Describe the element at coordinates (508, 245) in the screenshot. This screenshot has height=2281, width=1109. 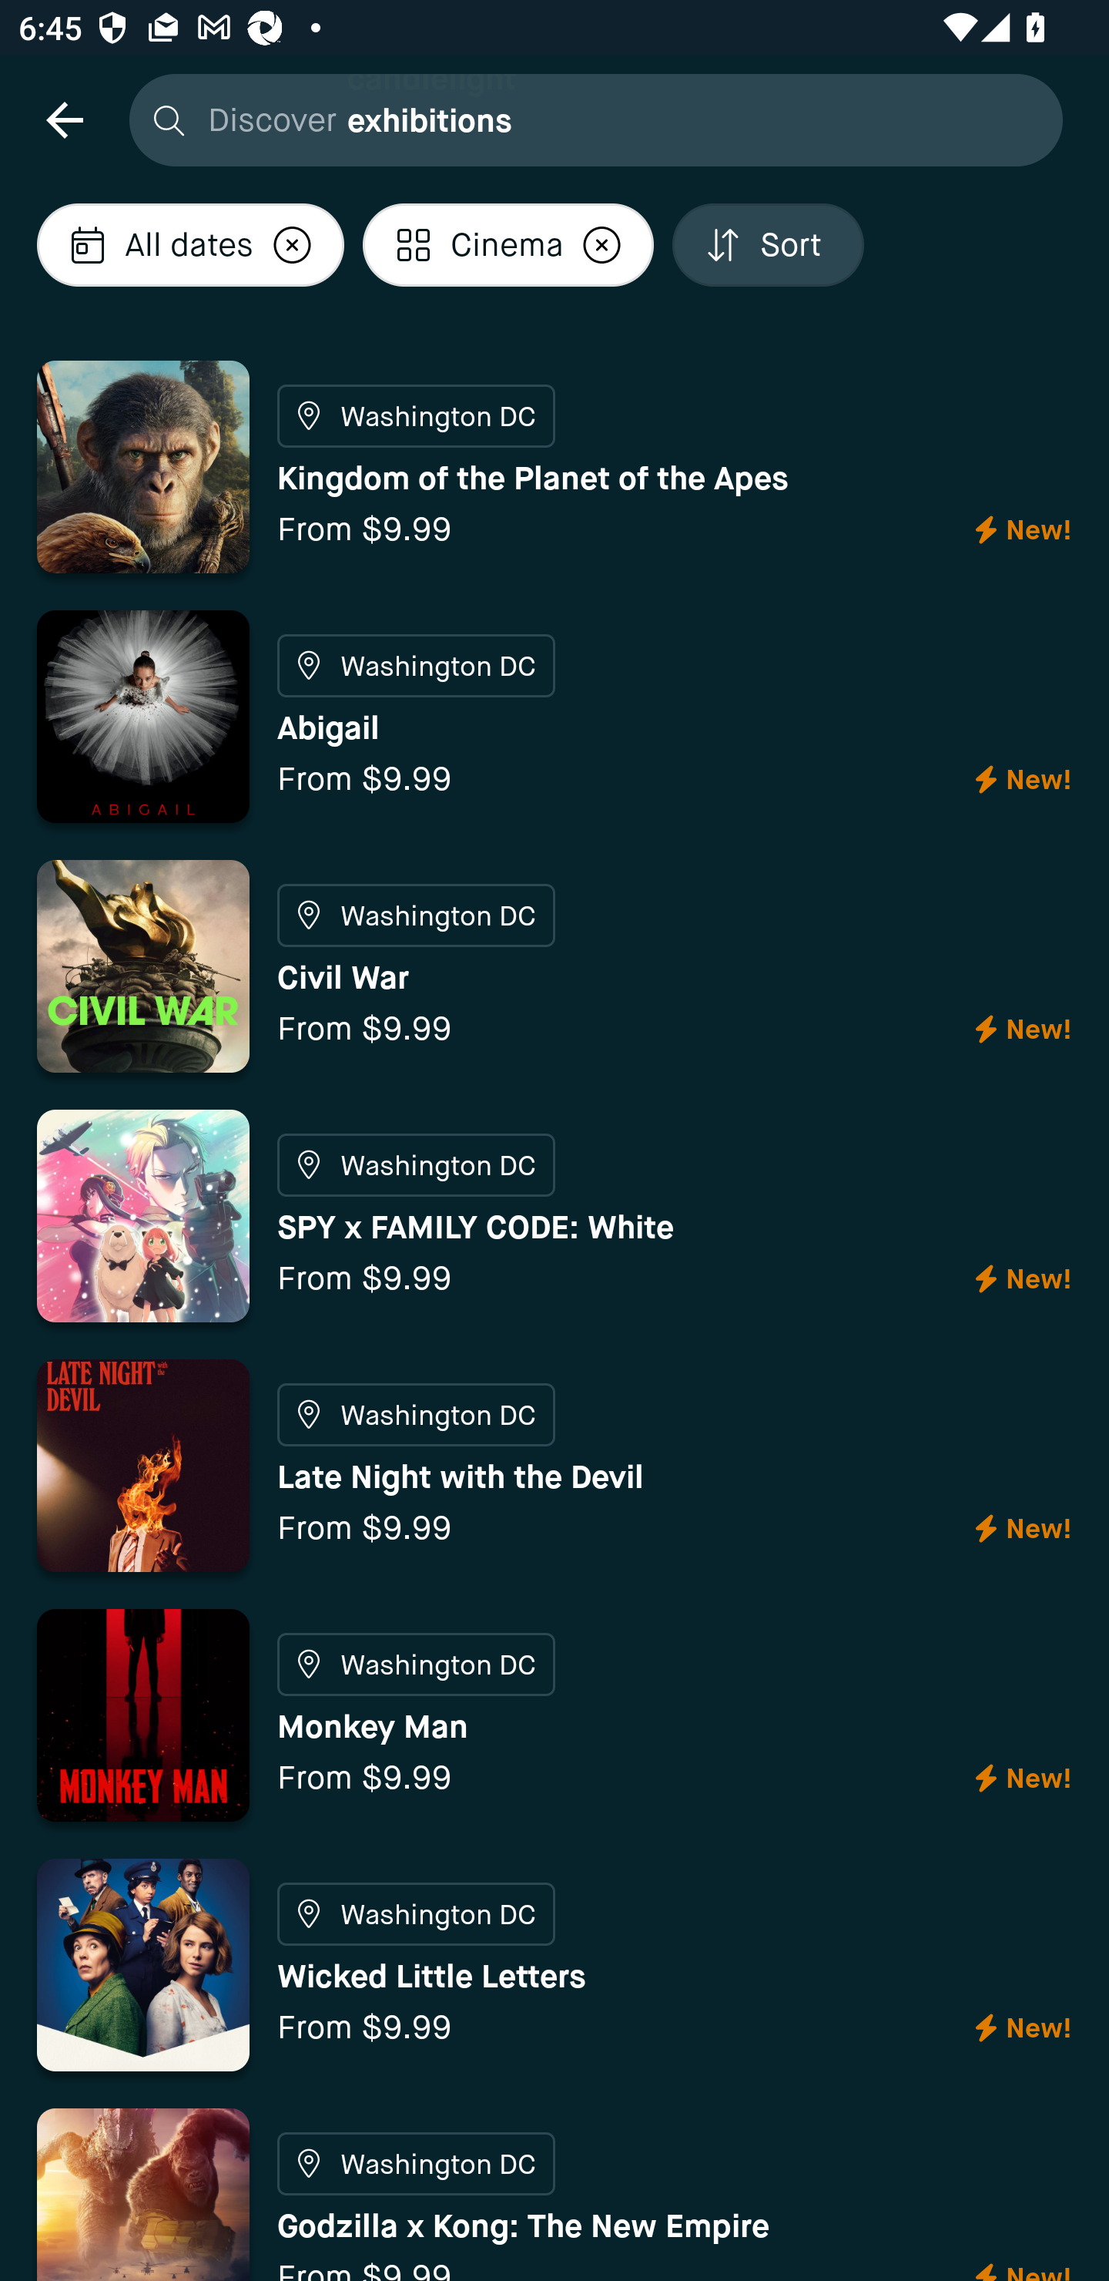
I see `Localized description Cinema Localized description` at that location.